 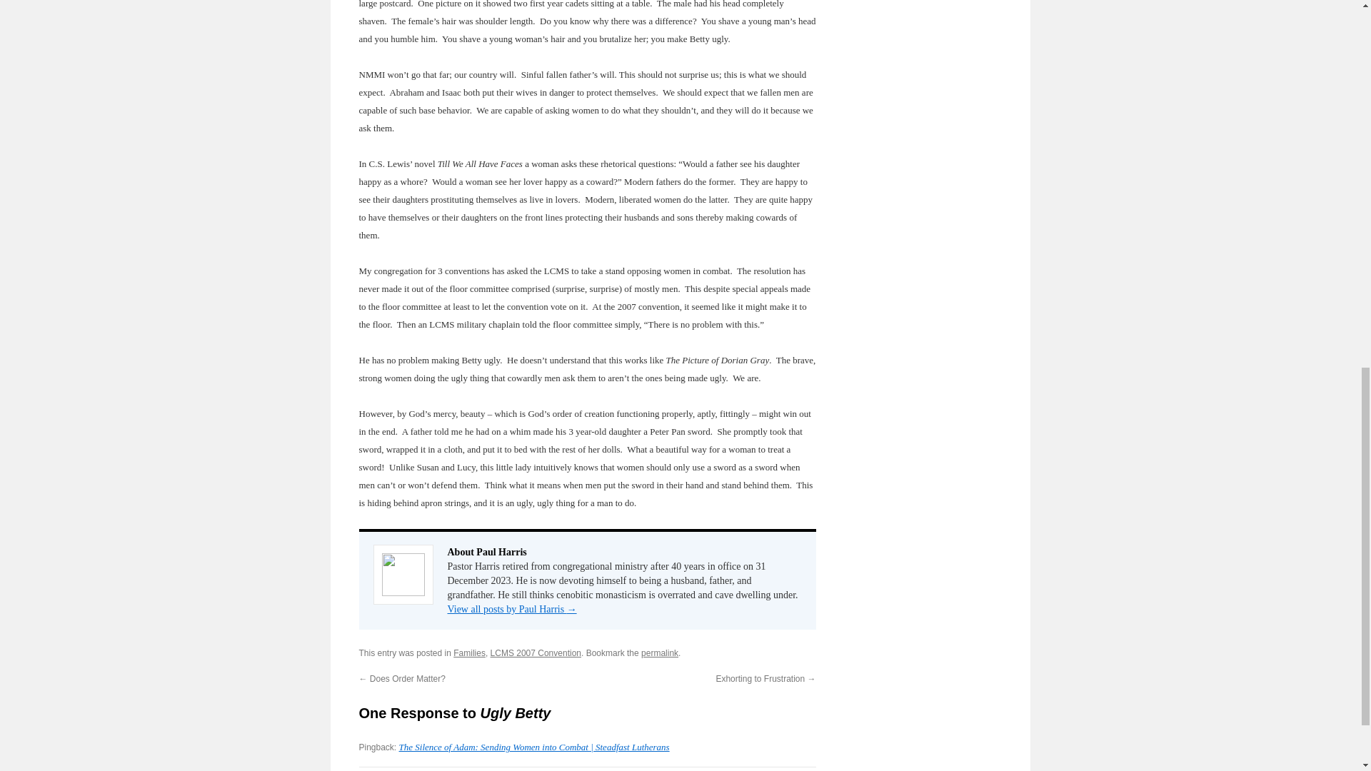 What do you see at coordinates (660, 653) in the screenshot?
I see `permalink` at bounding box center [660, 653].